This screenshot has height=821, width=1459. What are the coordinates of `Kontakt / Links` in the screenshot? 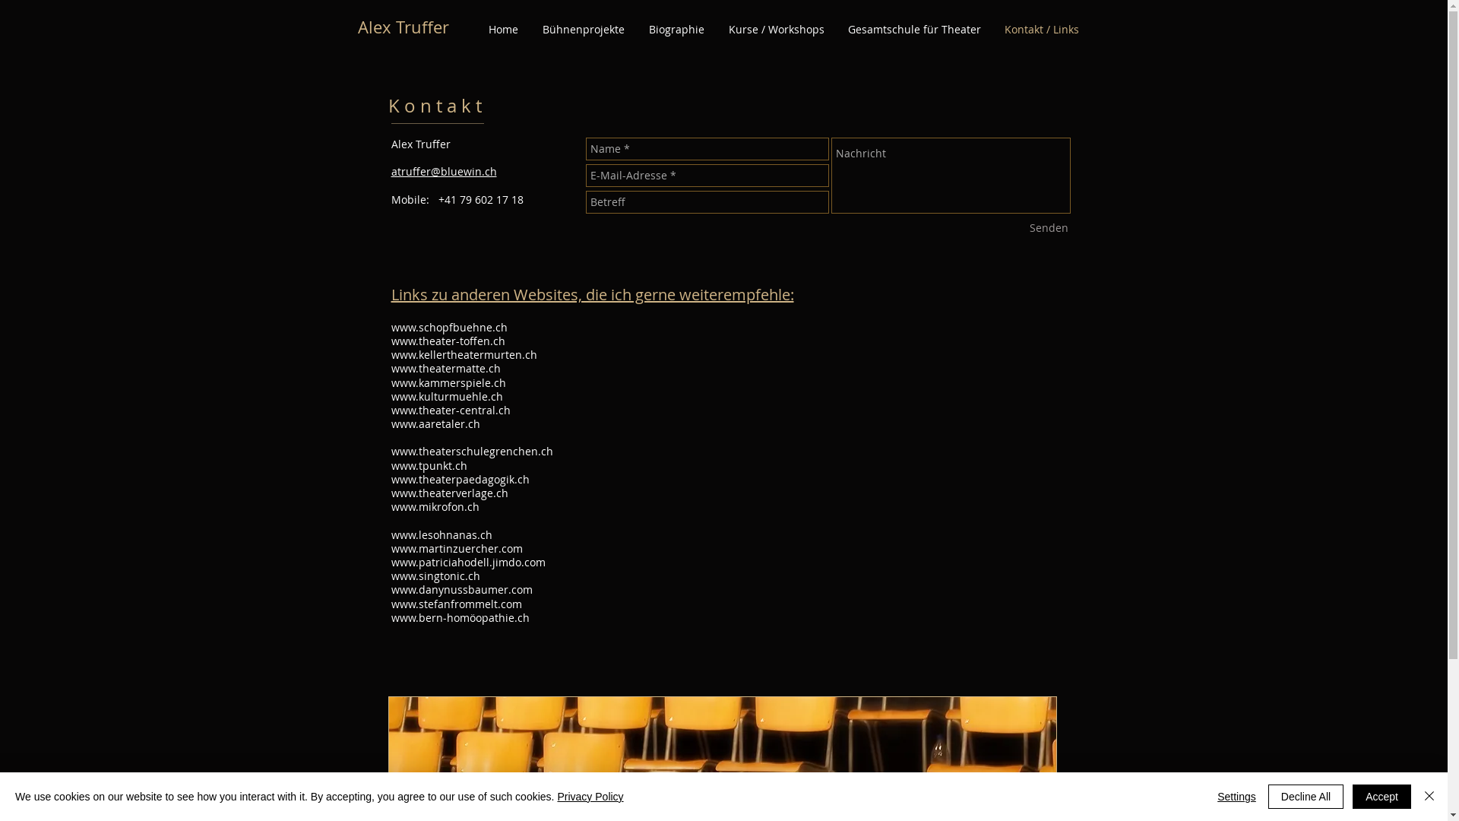 It's located at (1041, 29).